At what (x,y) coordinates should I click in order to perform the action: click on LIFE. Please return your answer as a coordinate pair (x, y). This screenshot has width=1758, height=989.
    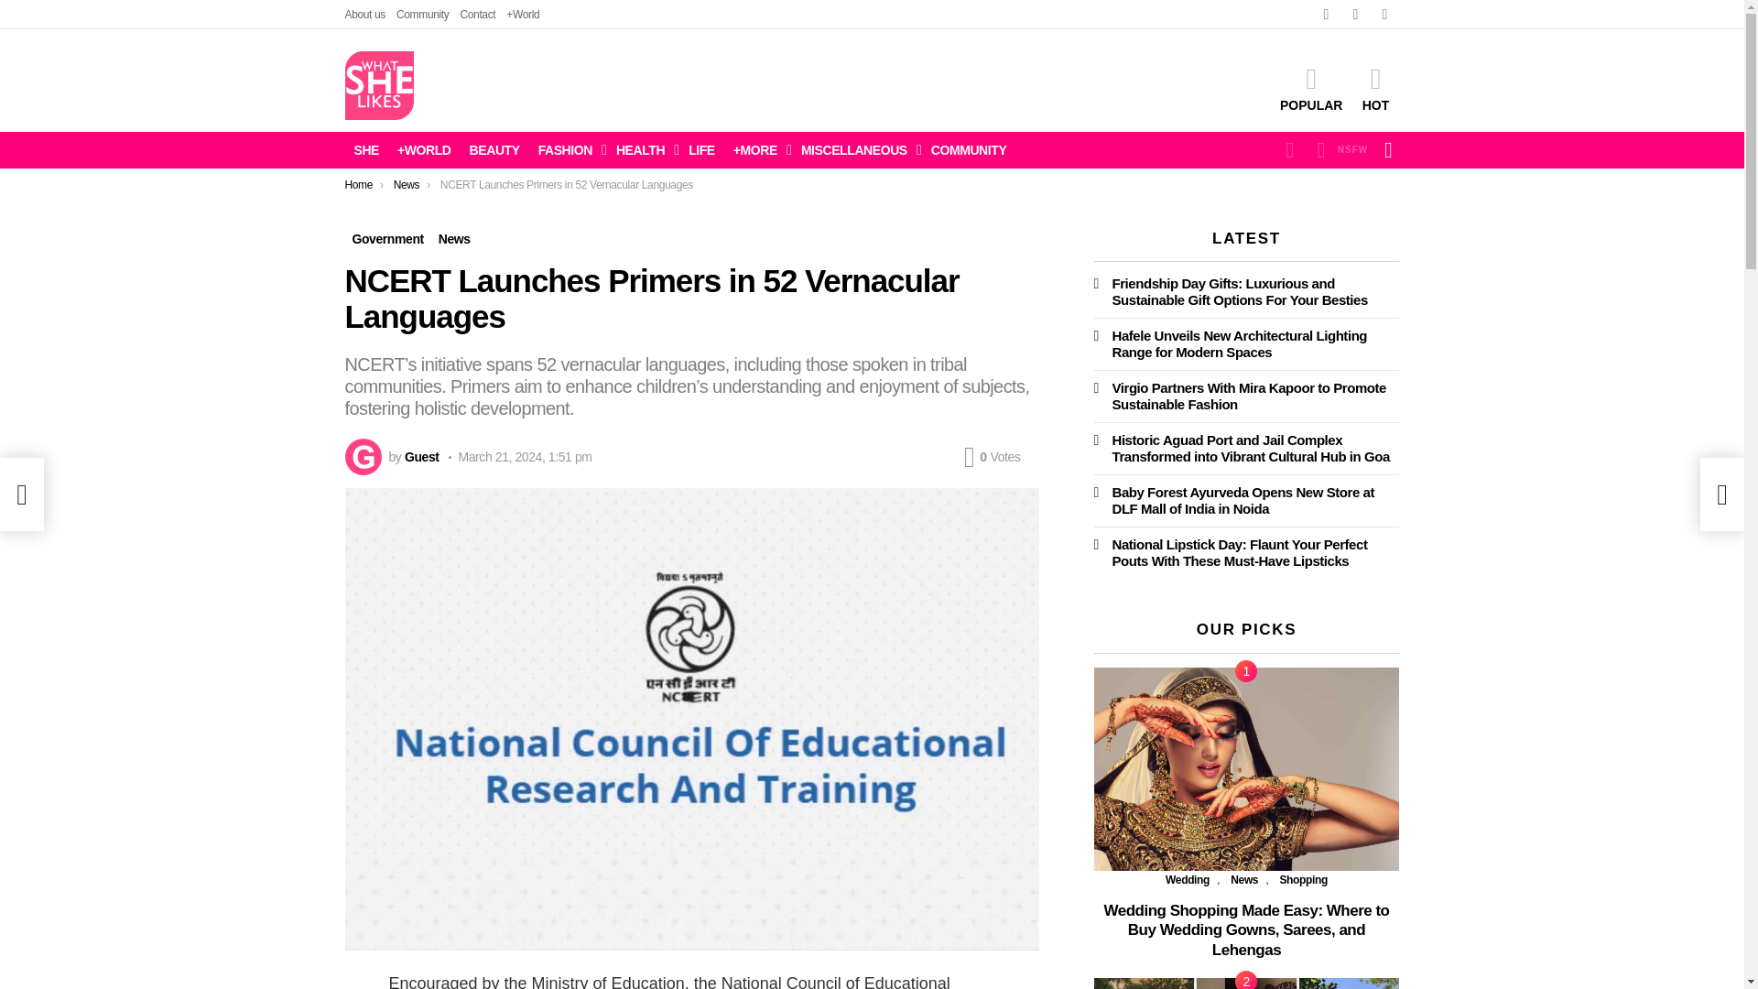
    Looking at the image, I should click on (701, 150).